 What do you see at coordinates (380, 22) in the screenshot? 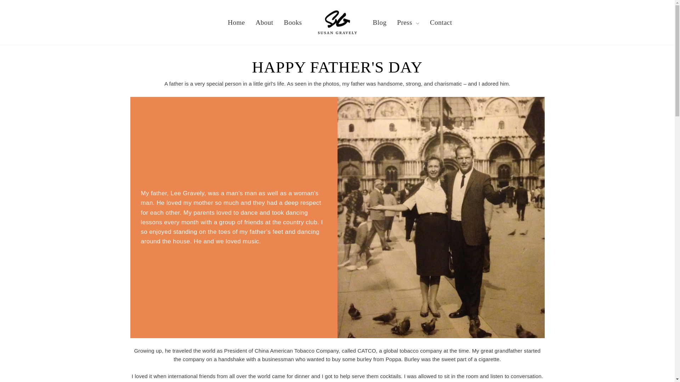
I see `Blog` at bounding box center [380, 22].